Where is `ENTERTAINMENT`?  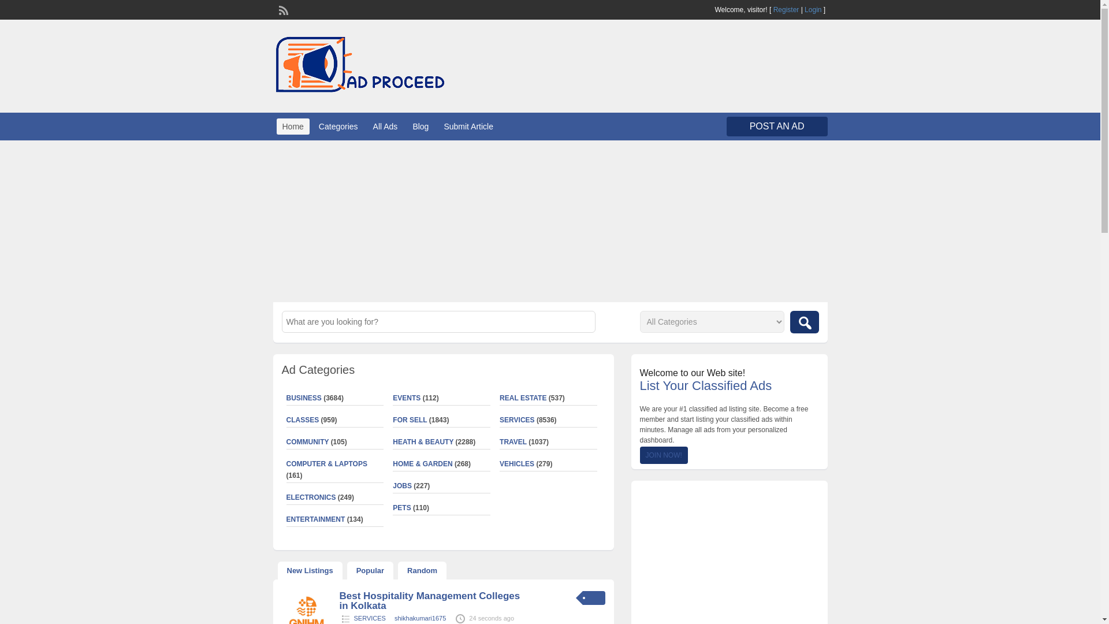 ENTERTAINMENT is located at coordinates (315, 519).